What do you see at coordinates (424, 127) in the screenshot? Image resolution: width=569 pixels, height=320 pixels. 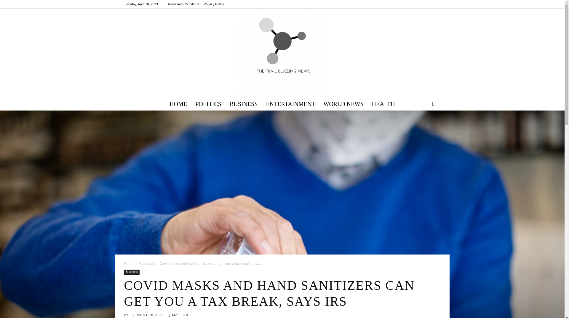 I see `Search` at bounding box center [424, 127].